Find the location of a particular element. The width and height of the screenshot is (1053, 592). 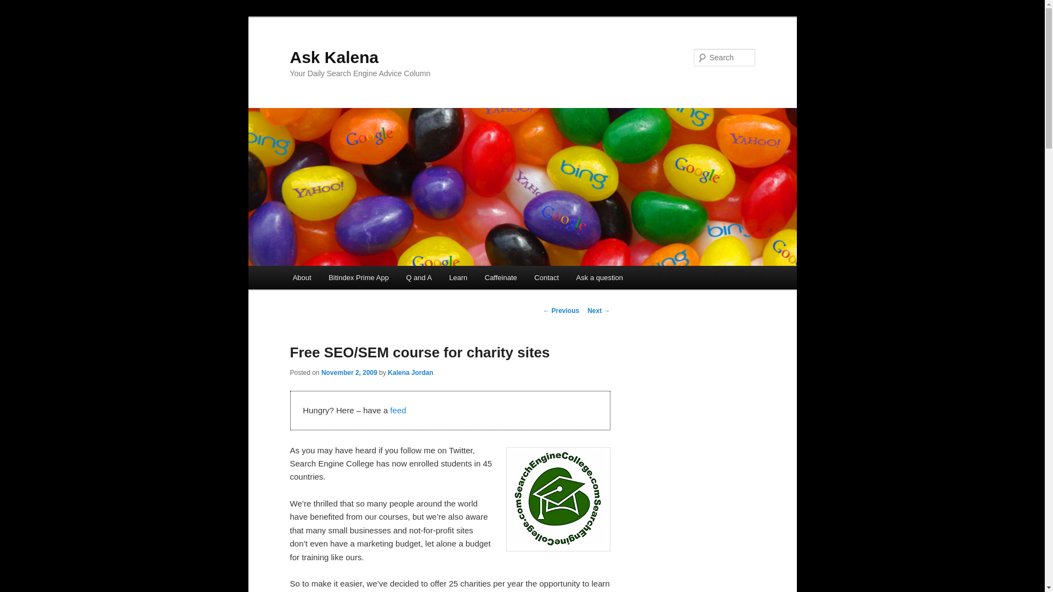

Contact is located at coordinates (546, 277).